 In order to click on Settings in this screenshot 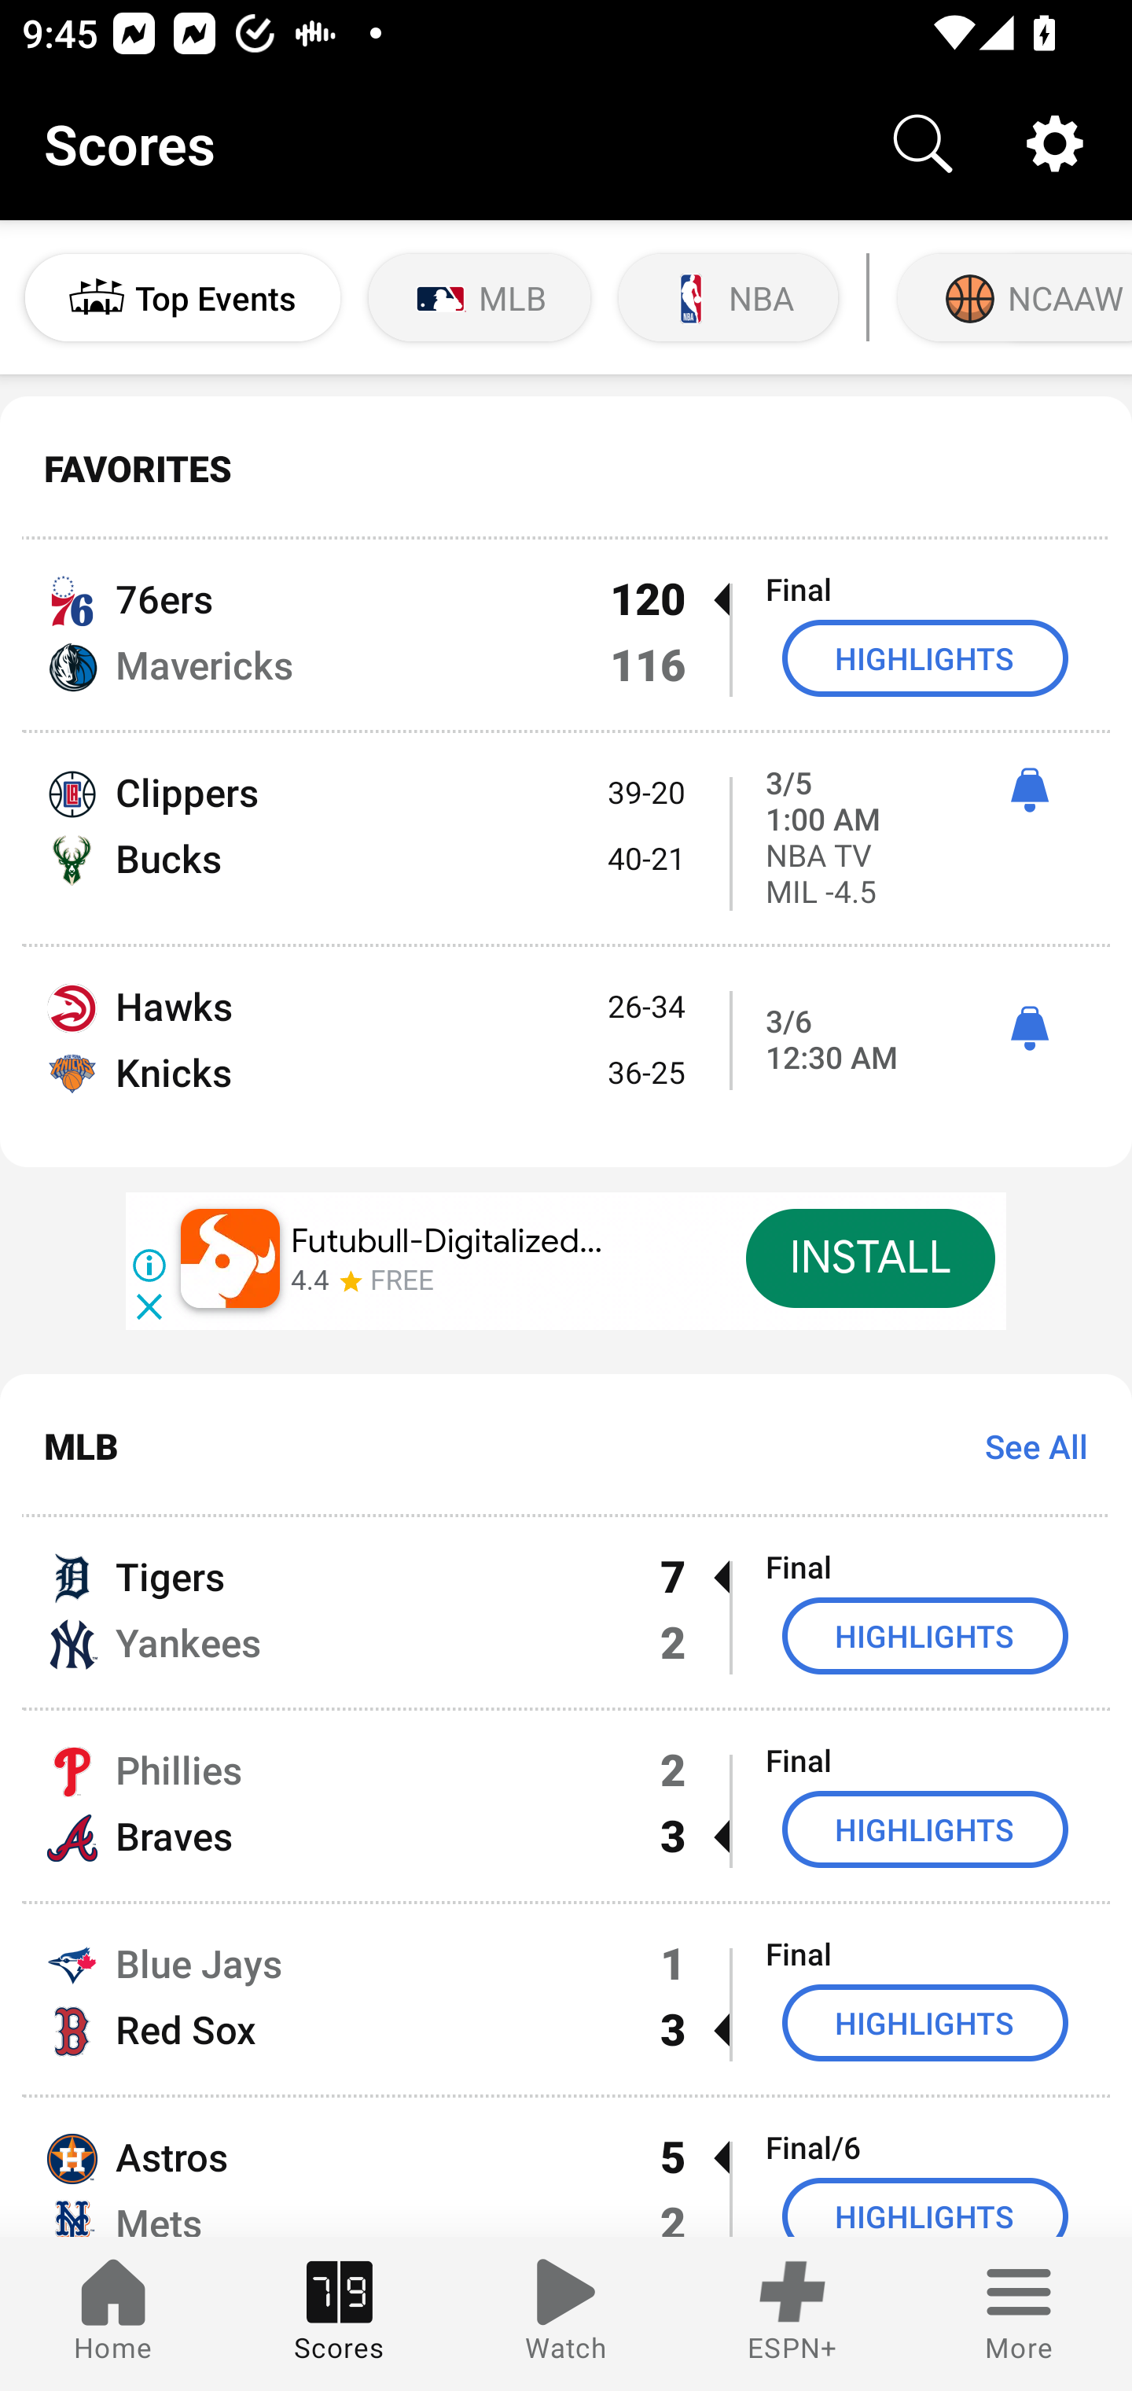, I will do `click(1055, 143)`.